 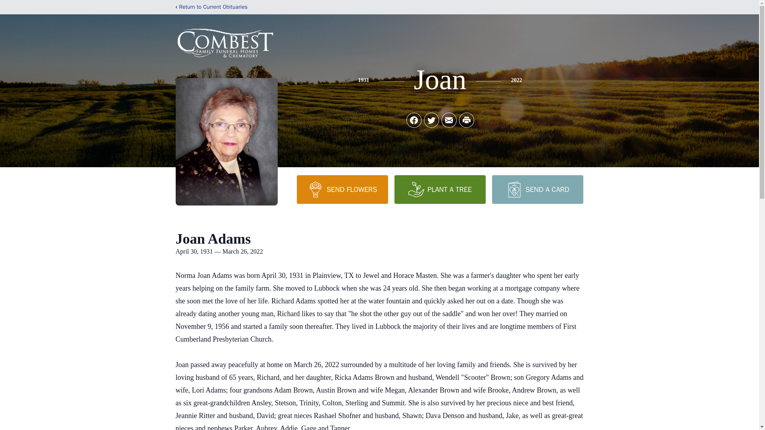 I want to click on PLANT A TREE, so click(x=440, y=189).